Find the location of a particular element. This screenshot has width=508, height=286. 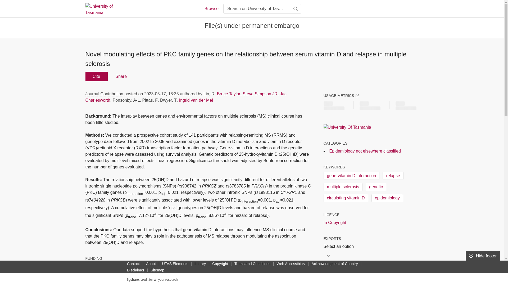

genetic is located at coordinates (376, 187).